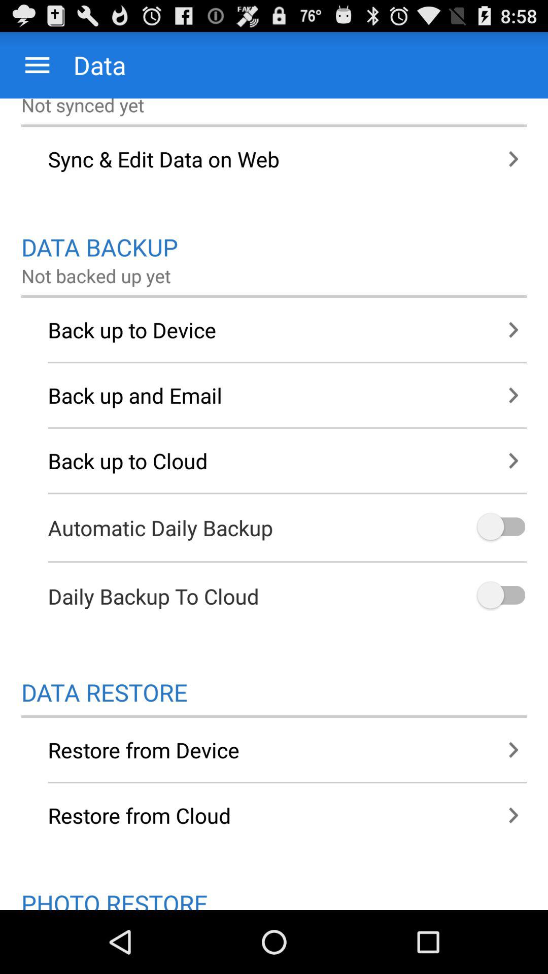 This screenshot has width=548, height=974. What do you see at coordinates (38, 65) in the screenshot?
I see `open menu` at bounding box center [38, 65].